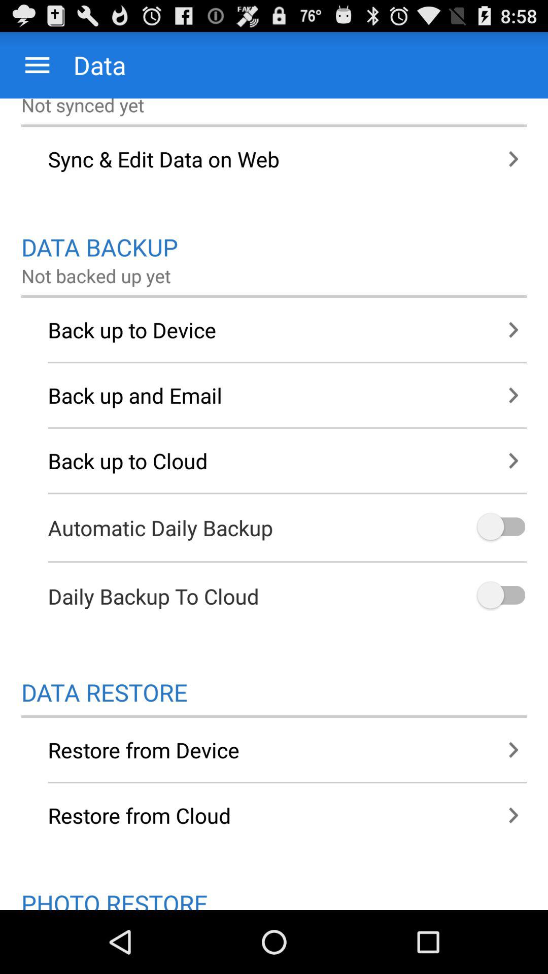 This screenshot has width=548, height=974. What do you see at coordinates (38, 65) in the screenshot?
I see `open menu` at bounding box center [38, 65].